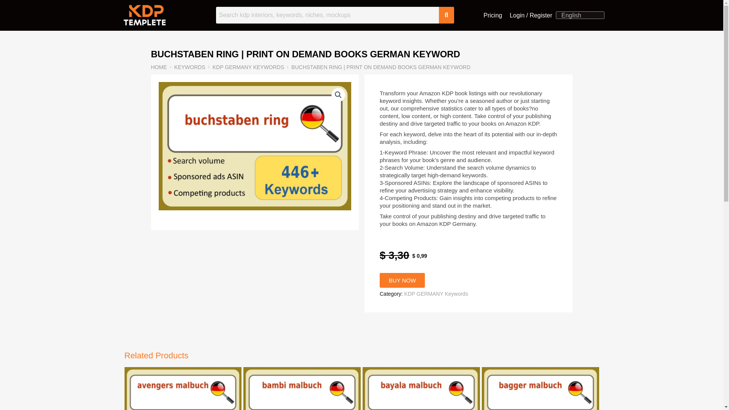 The width and height of the screenshot is (729, 410). I want to click on HOME, so click(159, 67).